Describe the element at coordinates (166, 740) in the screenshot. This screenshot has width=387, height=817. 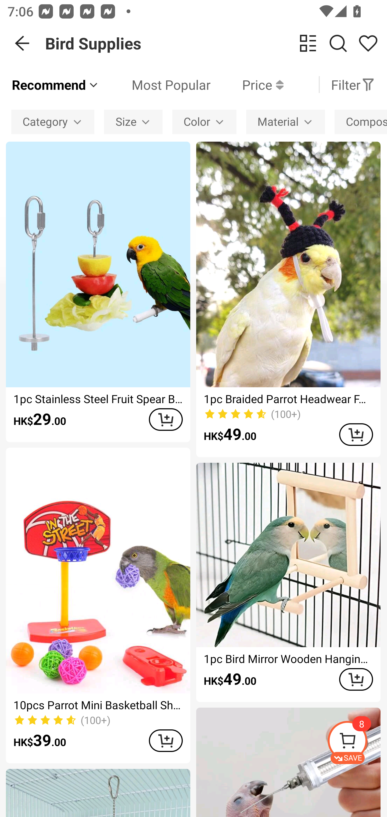
I see `ADD TO CART` at that location.